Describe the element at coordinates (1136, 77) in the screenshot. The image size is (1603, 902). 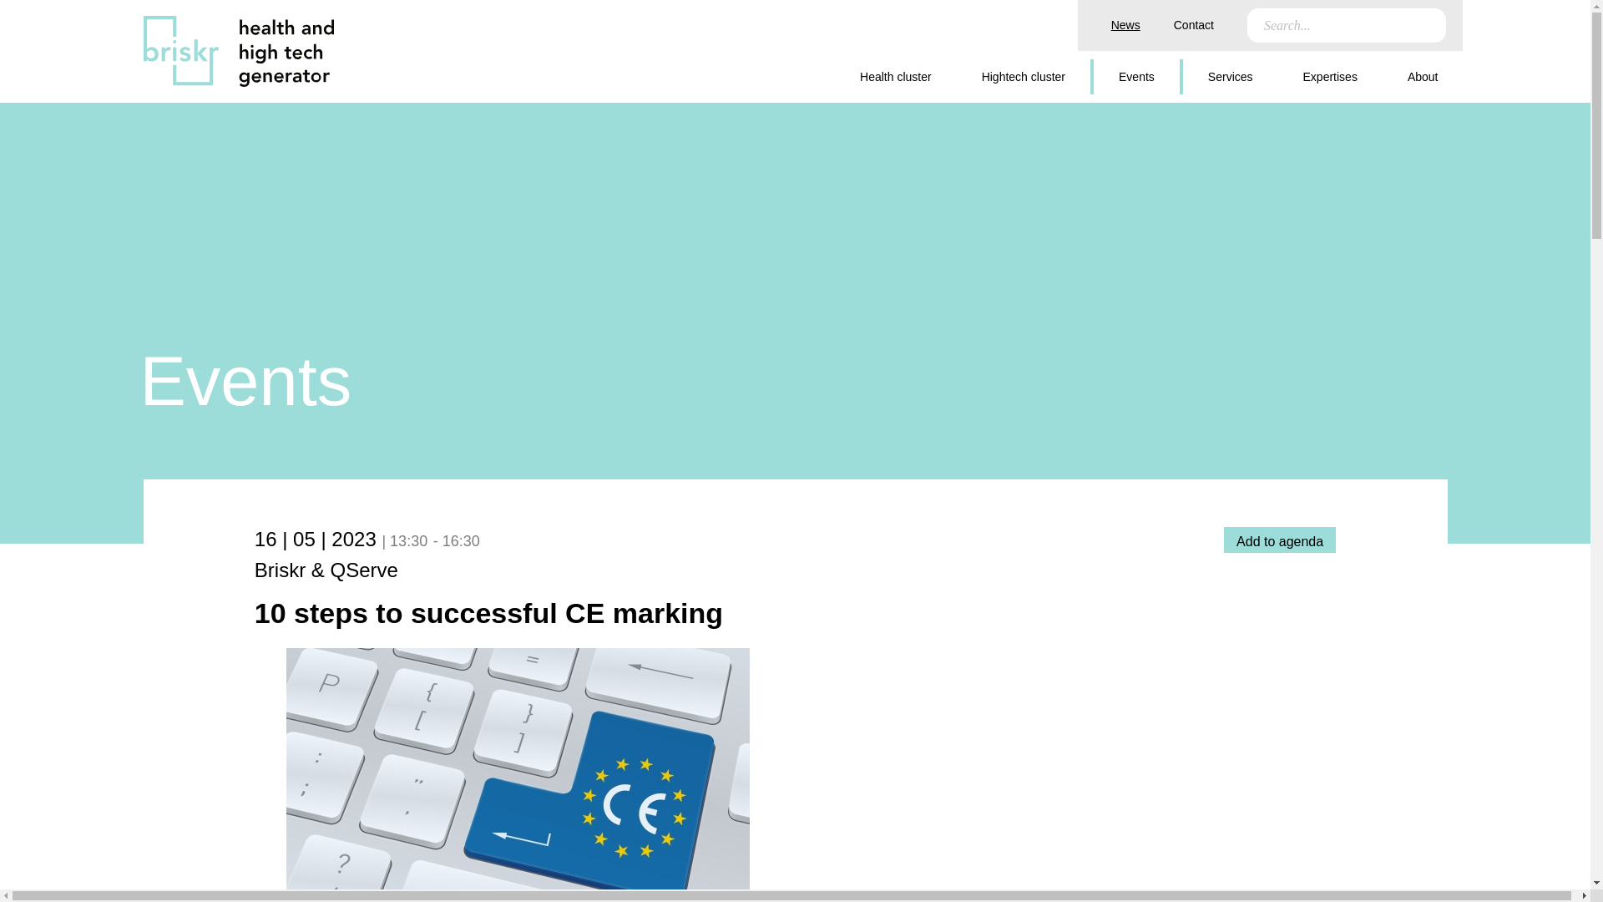
I see `Events` at that location.